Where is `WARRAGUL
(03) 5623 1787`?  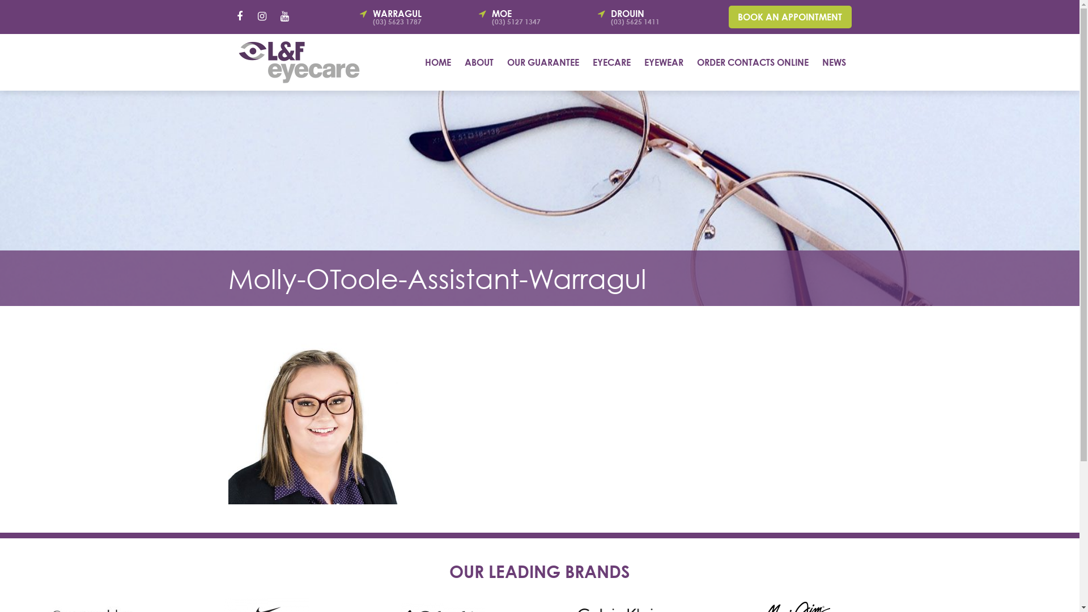
WARRAGUL
(03) 5623 1787 is located at coordinates (411, 17).